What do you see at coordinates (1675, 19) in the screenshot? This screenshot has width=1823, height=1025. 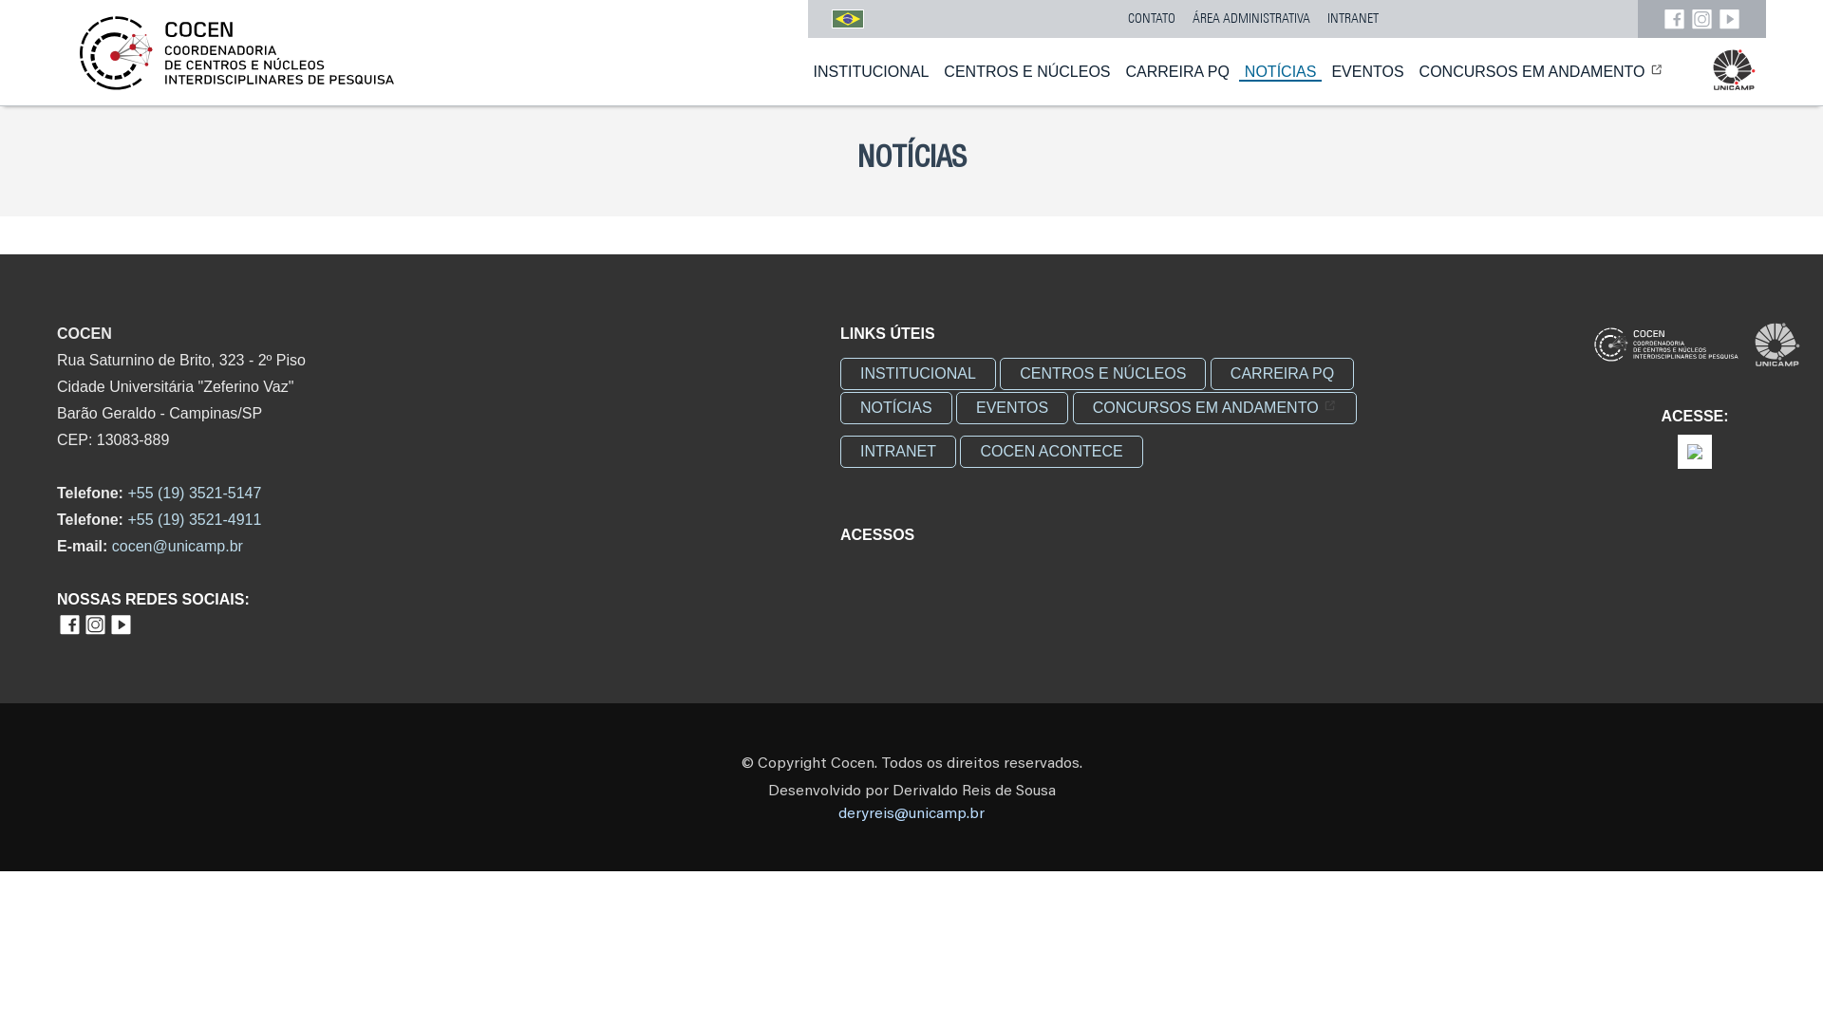 I see `Facebook` at bounding box center [1675, 19].